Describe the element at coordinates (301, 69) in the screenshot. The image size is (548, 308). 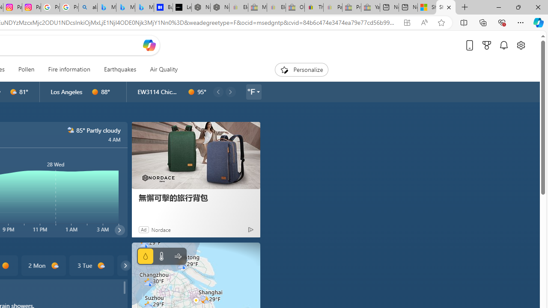
I see `Personalize` at that location.